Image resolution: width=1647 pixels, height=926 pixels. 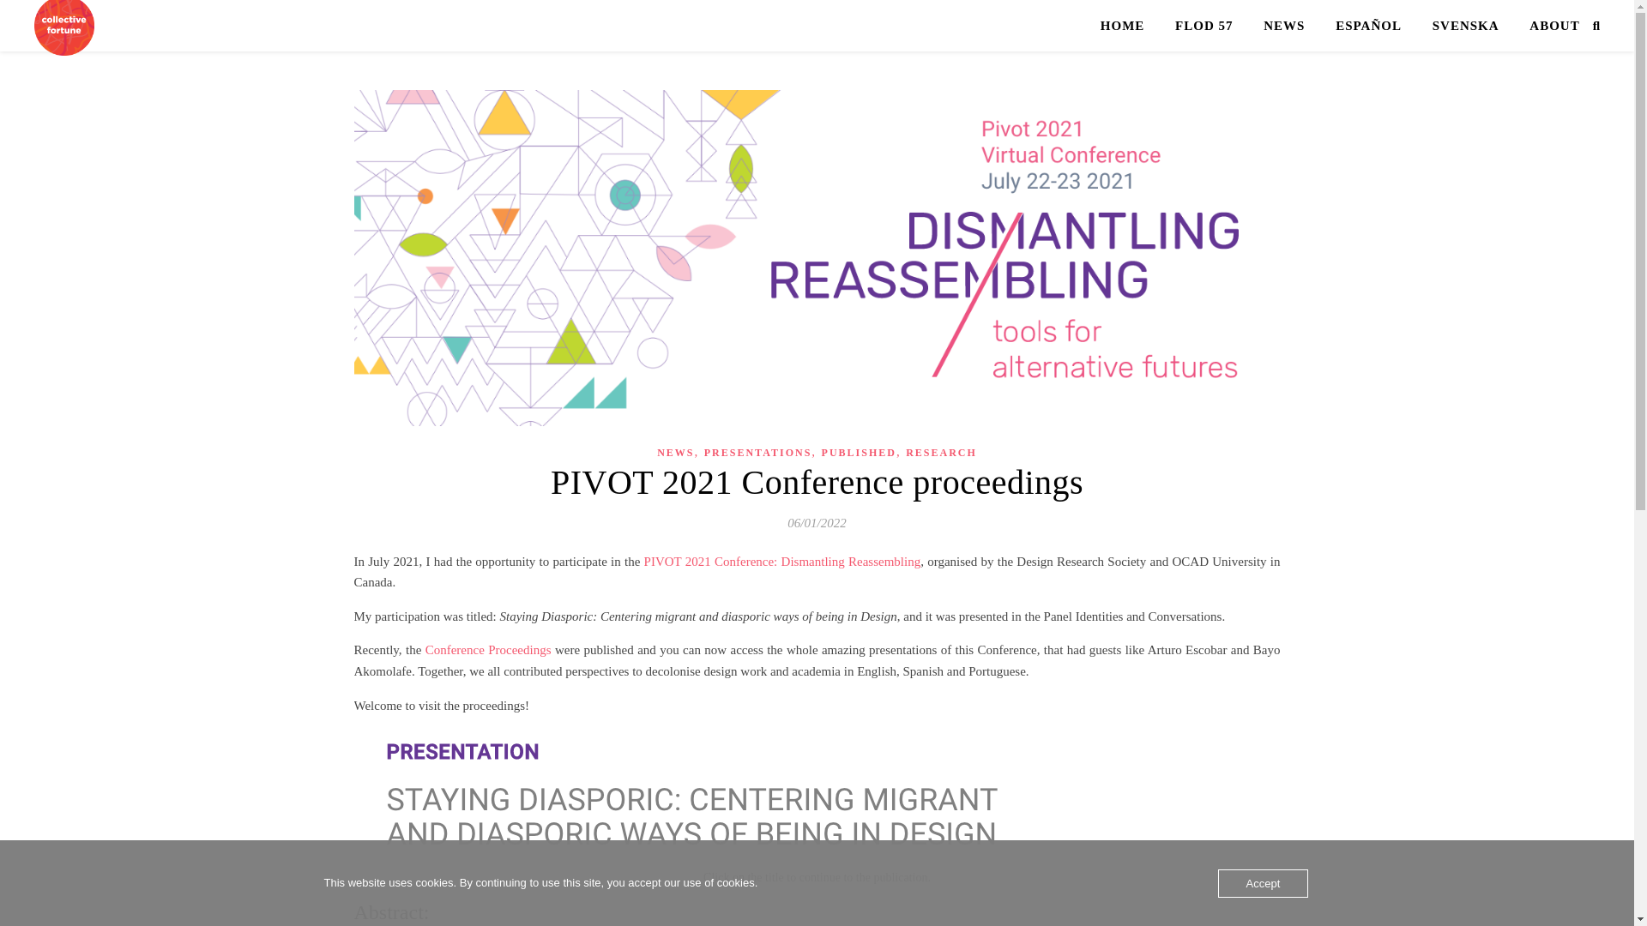 What do you see at coordinates (782, 561) in the screenshot?
I see `PIVOT 2021 Conference: Dismantling Reassembling` at bounding box center [782, 561].